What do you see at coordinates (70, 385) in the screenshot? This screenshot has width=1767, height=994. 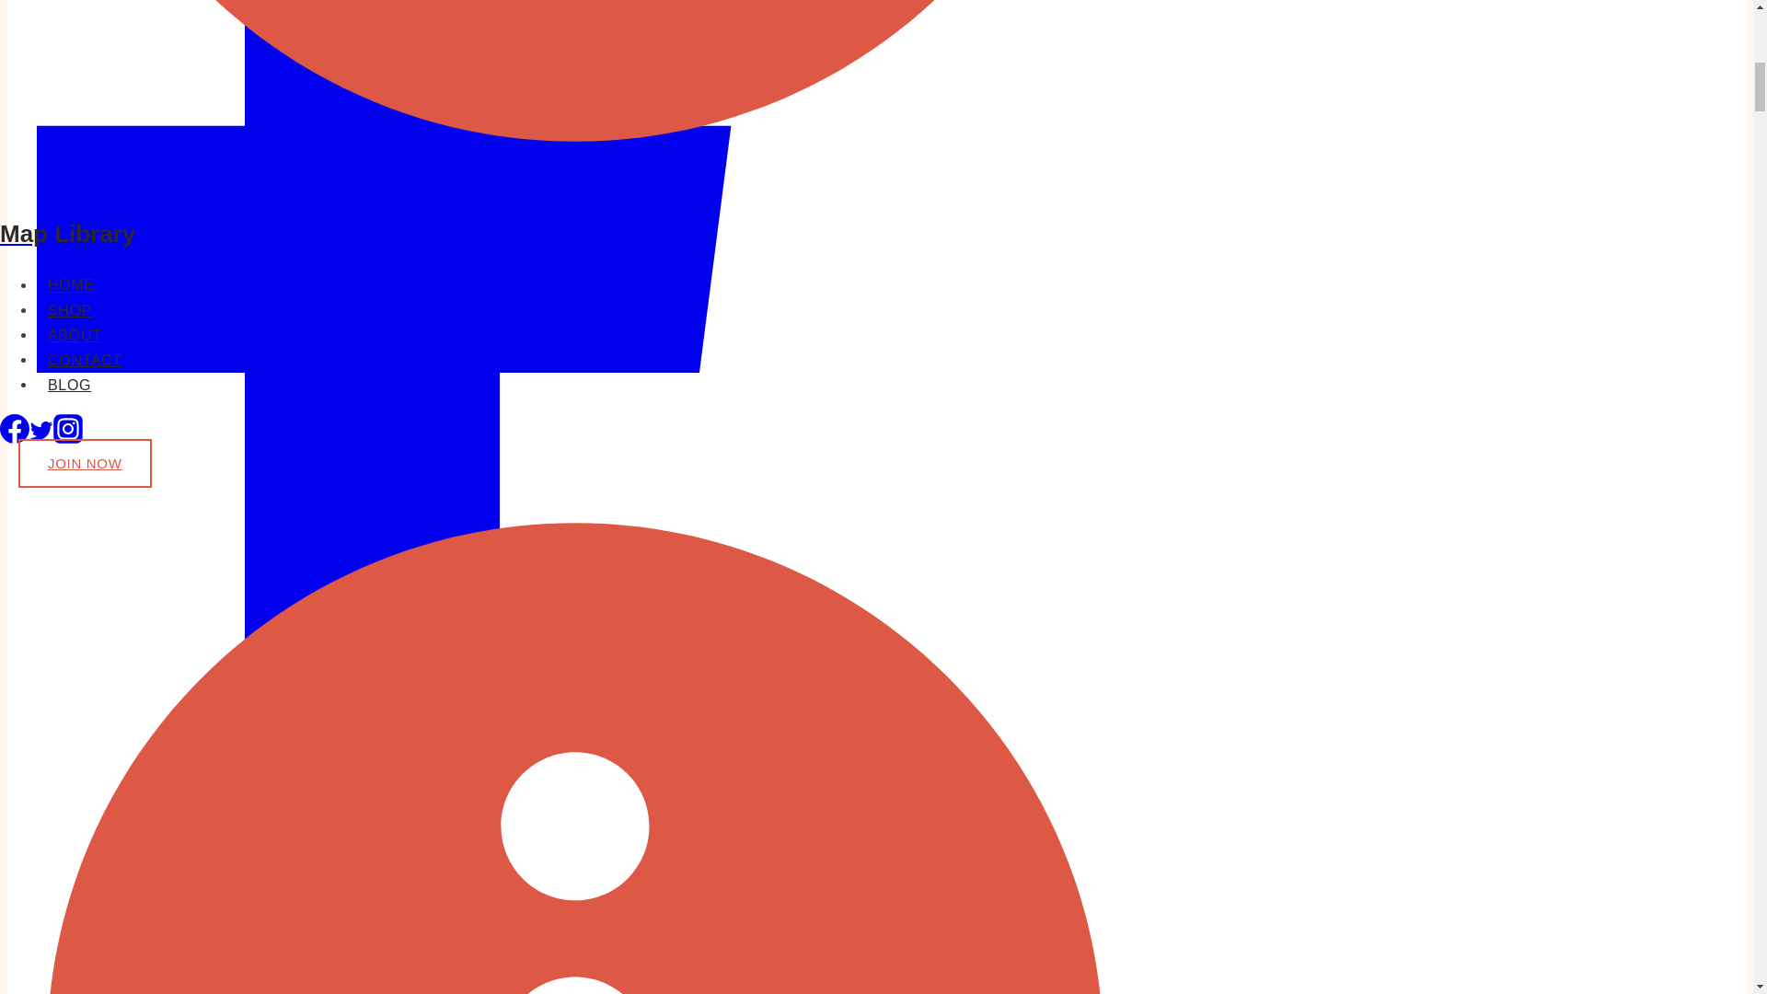 I see `BLOG` at bounding box center [70, 385].